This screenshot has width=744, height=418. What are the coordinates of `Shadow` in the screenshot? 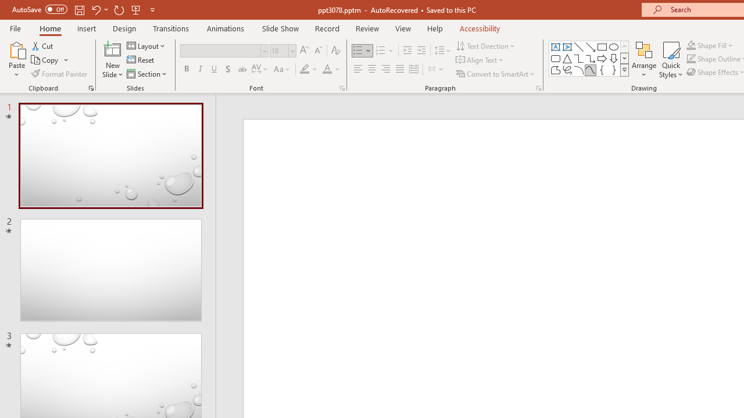 It's located at (228, 70).